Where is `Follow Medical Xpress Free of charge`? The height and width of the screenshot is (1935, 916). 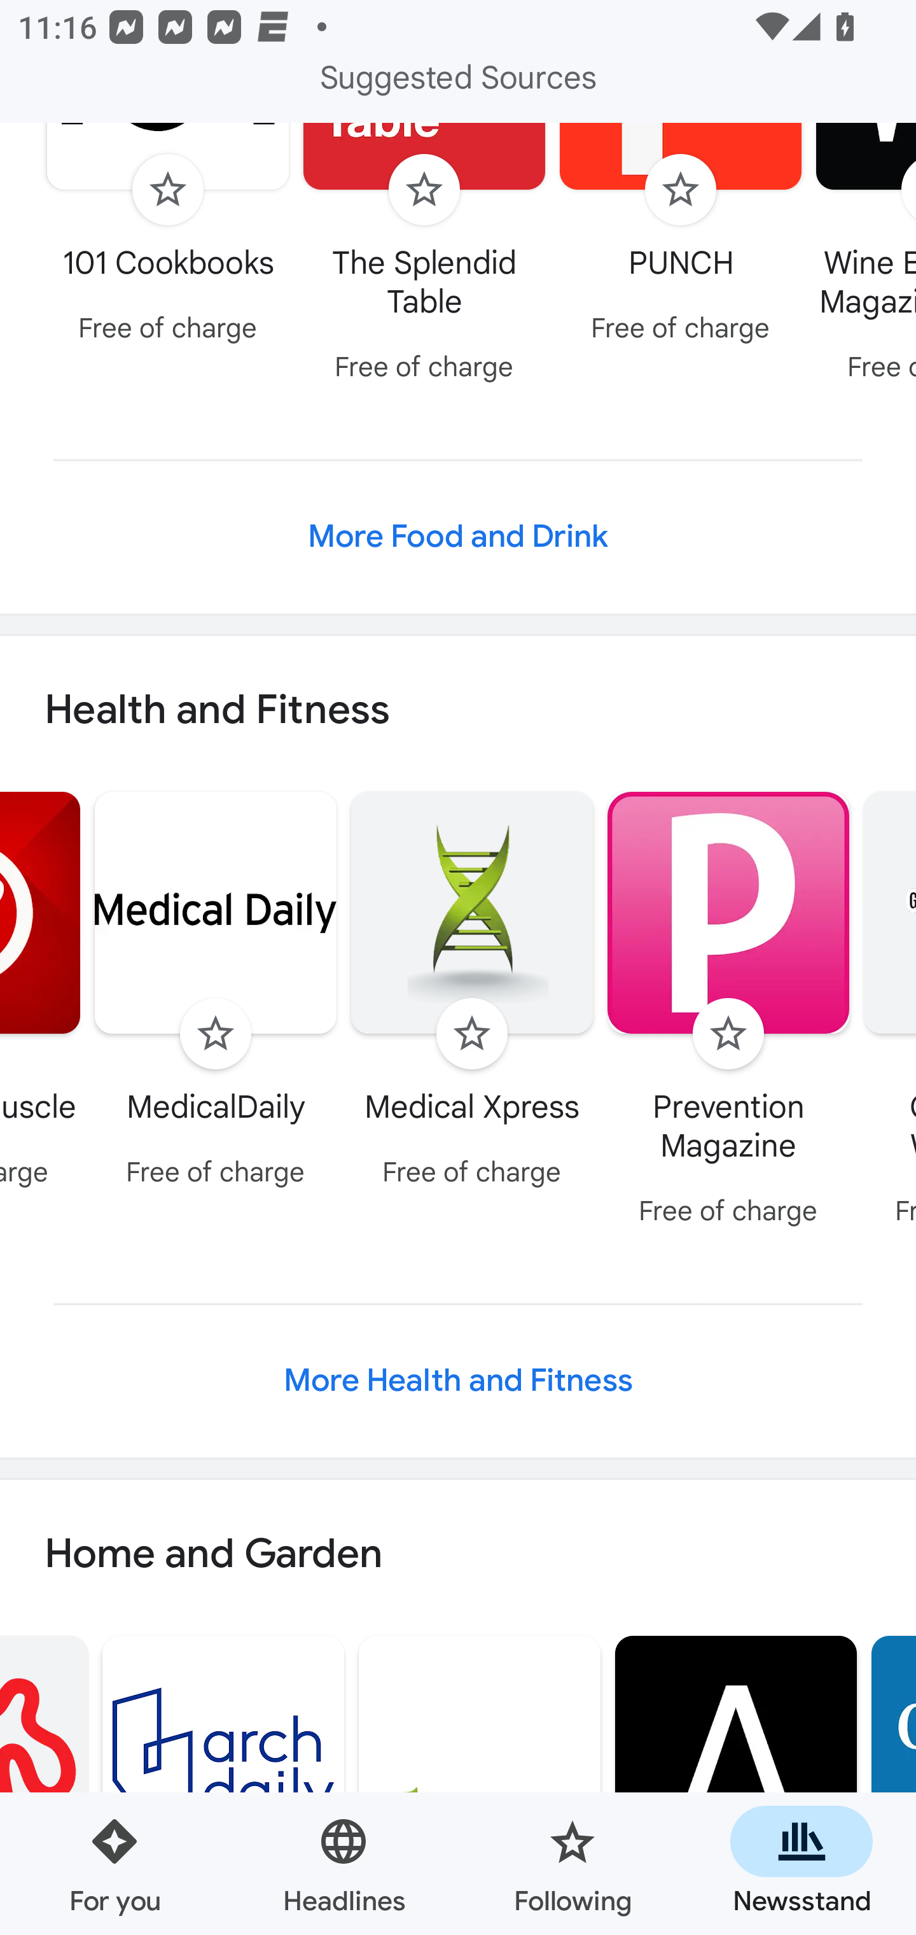 Follow Medical Xpress Free of charge is located at coordinates (472, 993).